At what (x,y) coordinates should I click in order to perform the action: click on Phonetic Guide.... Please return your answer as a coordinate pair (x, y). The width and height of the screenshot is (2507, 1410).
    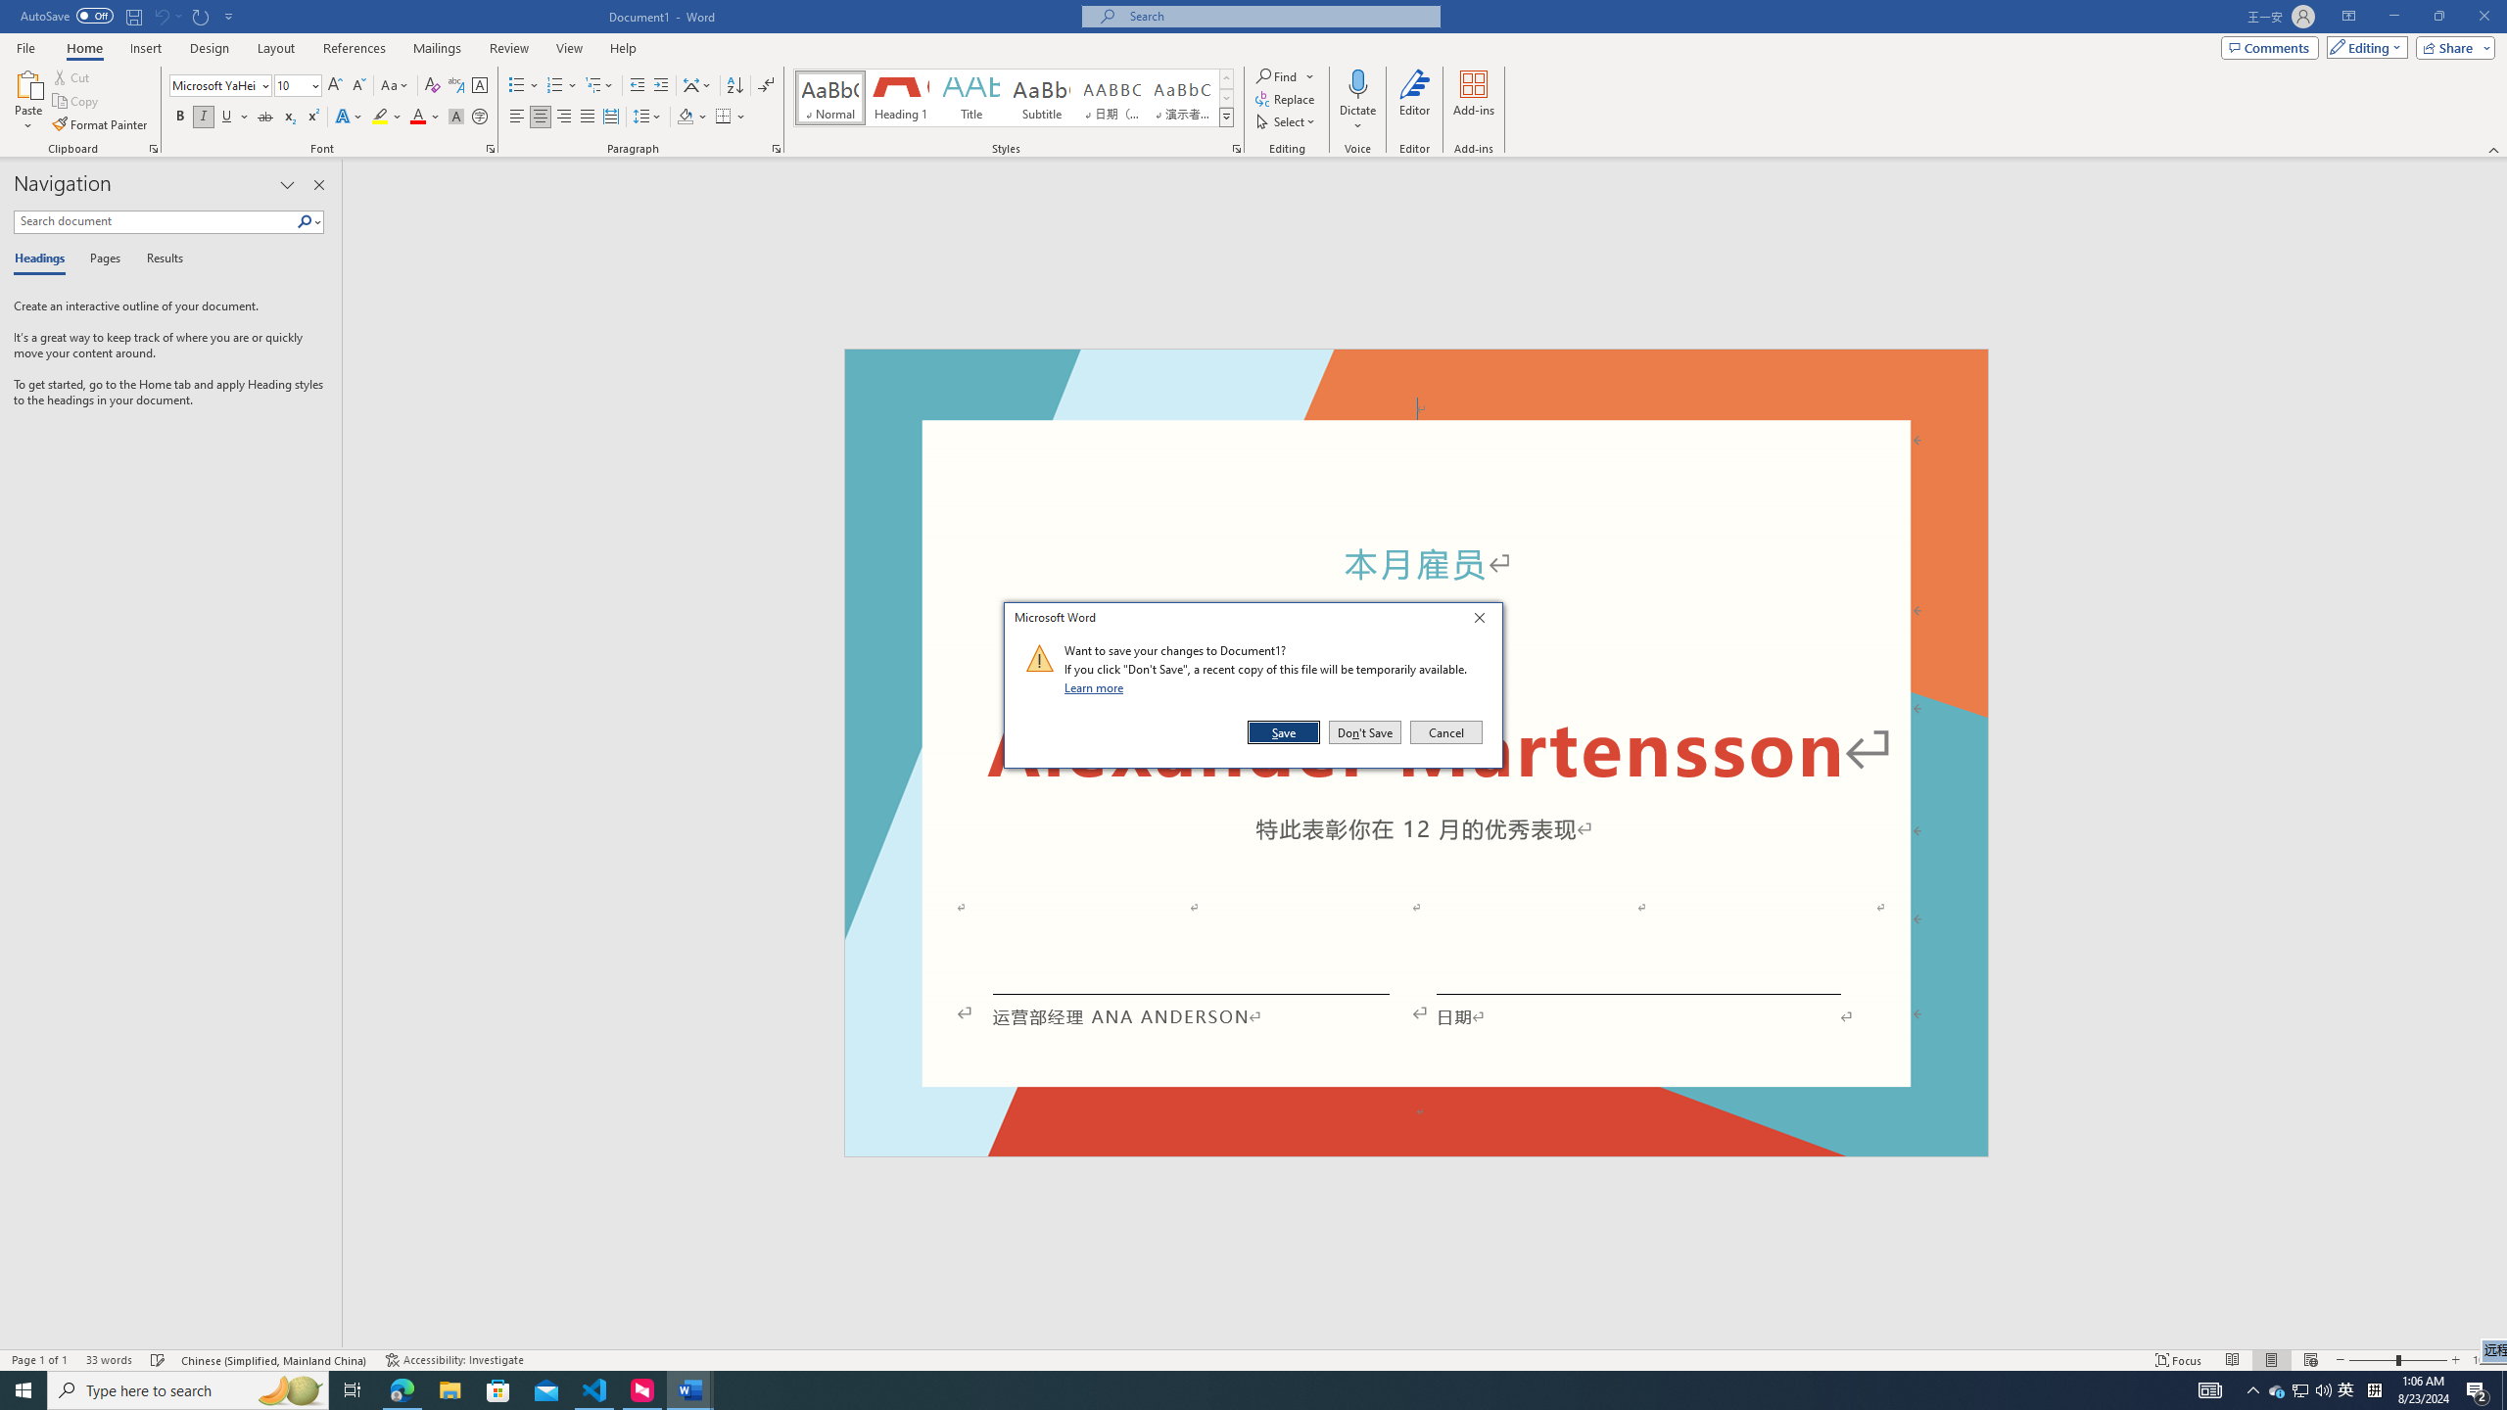
    Looking at the image, I should click on (456, 86).